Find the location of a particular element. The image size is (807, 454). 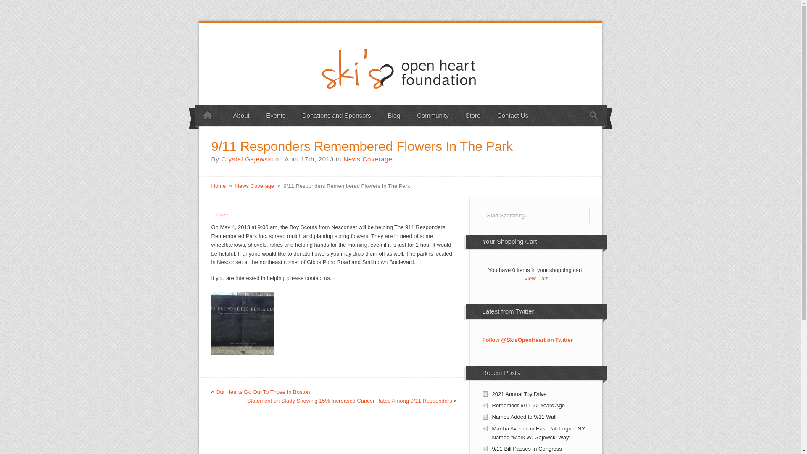

View Cart is located at coordinates (535, 278).